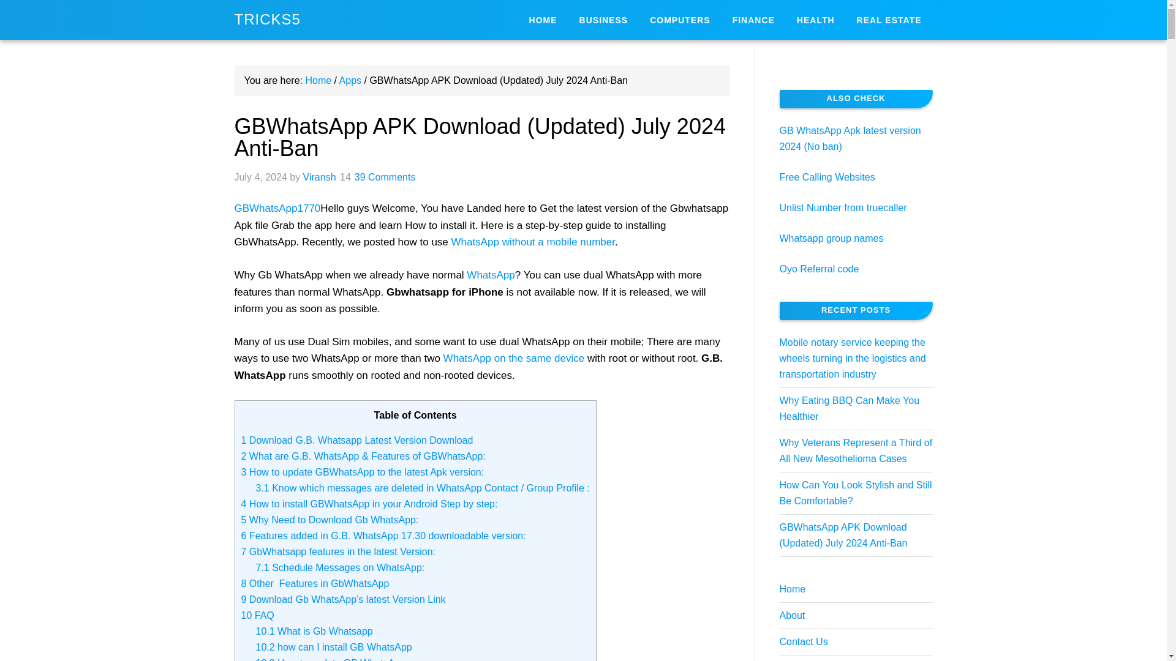 This screenshot has width=1176, height=661. Describe the element at coordinates (315, 584) in the screenshot. I see `8 Other  Features in GbWhatsApp` at that location.